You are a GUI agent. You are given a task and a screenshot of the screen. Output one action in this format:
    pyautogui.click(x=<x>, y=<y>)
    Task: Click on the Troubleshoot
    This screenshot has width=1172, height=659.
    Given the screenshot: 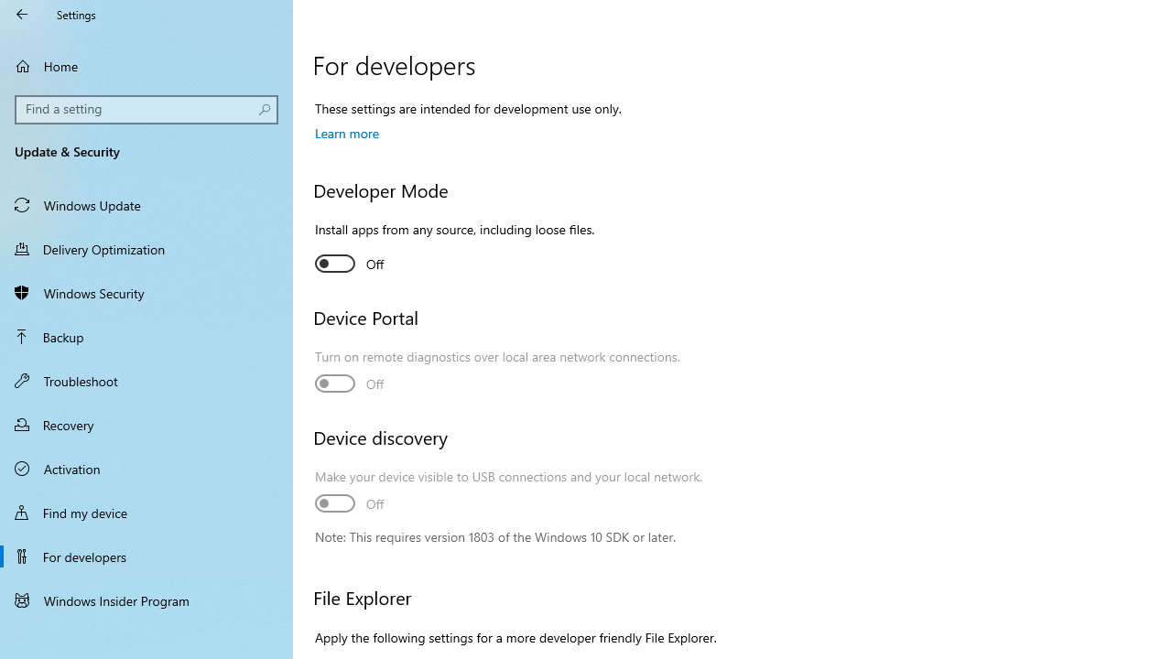 What is the action you would take?
    pyautogui.click(x=146, y=380)
    